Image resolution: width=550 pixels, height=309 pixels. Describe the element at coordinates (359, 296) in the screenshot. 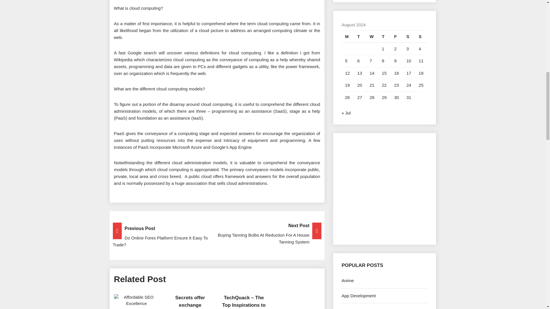

I see `App Development` at that location.